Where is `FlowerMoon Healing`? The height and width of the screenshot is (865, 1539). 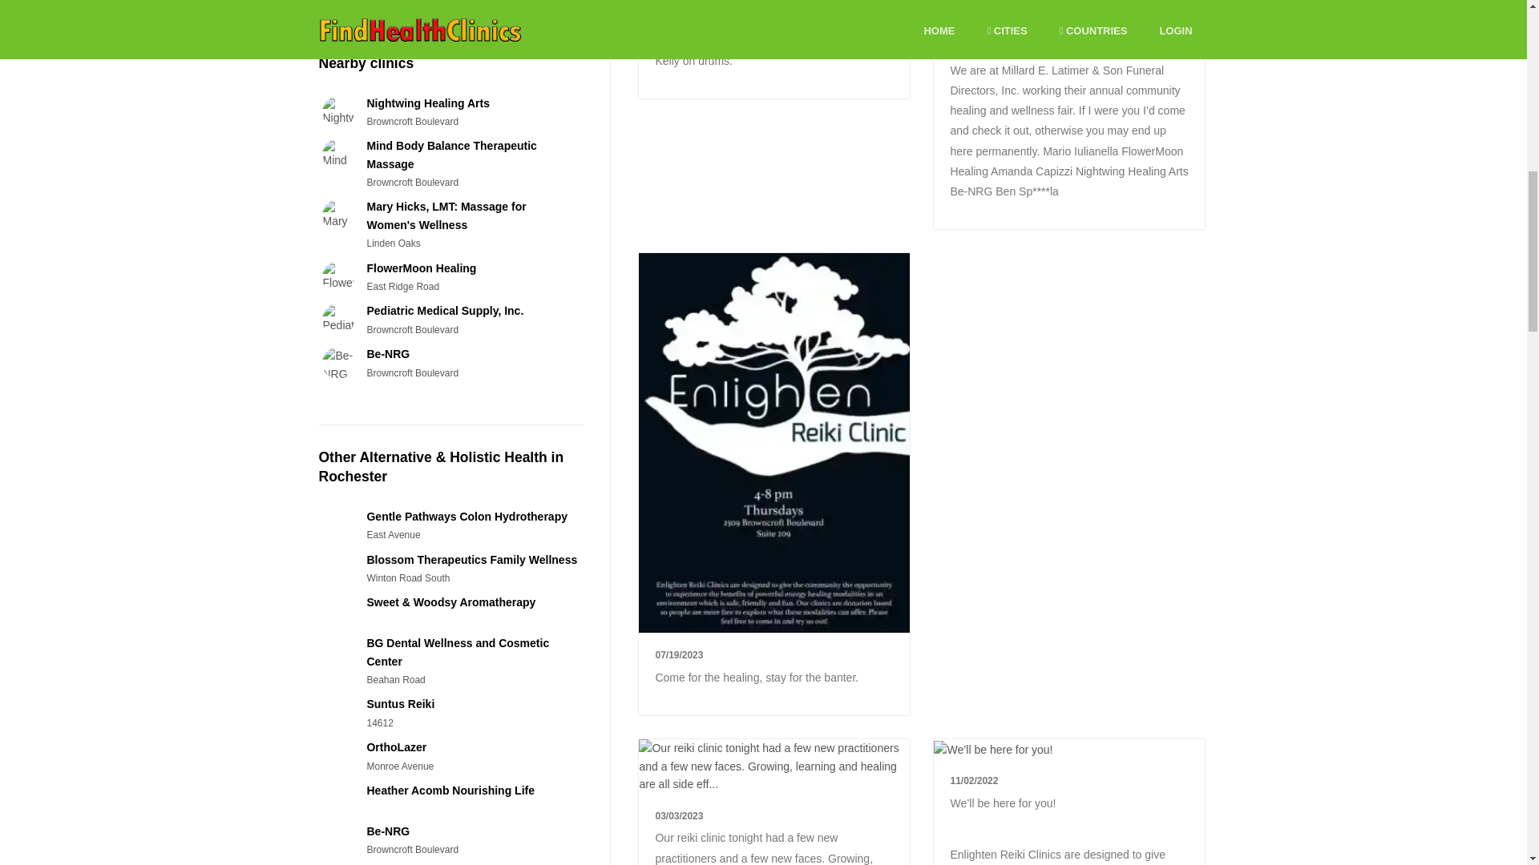 FlowerMoon Healing is located at coordinates (420, 268).